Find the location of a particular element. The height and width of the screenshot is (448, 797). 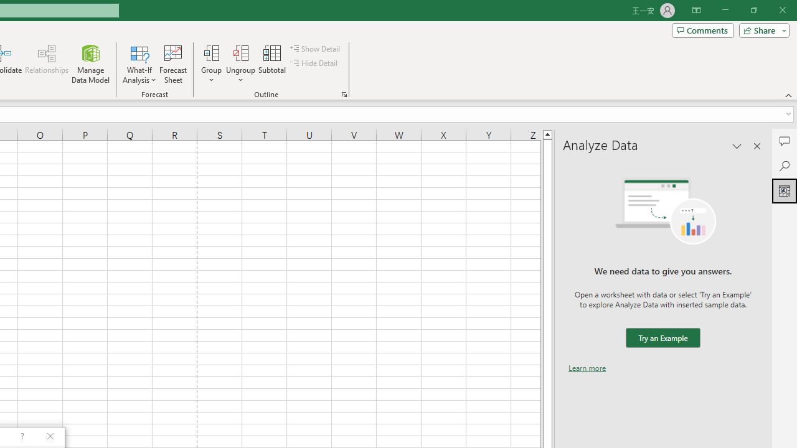

Manage Data Model is located at coordinates (91, 63).